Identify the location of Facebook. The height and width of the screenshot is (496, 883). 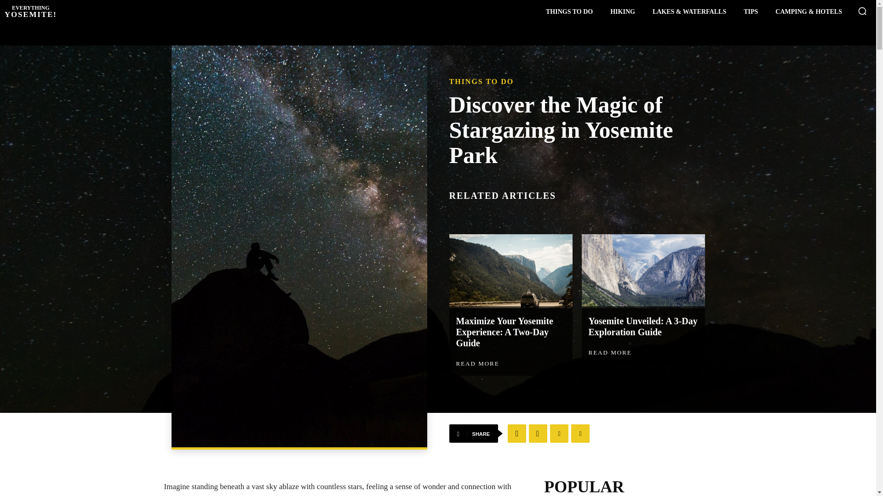
(580, 434).